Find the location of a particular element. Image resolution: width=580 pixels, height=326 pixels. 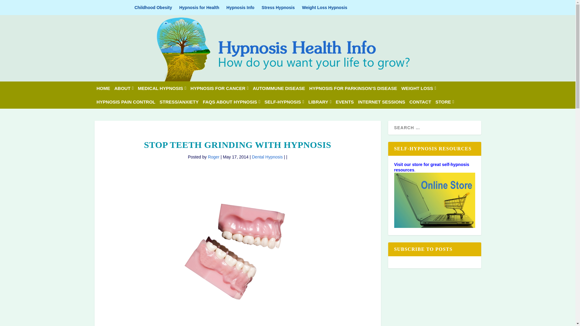

MEDICAL HYPNOSIS is located at coordinates (162, 88).